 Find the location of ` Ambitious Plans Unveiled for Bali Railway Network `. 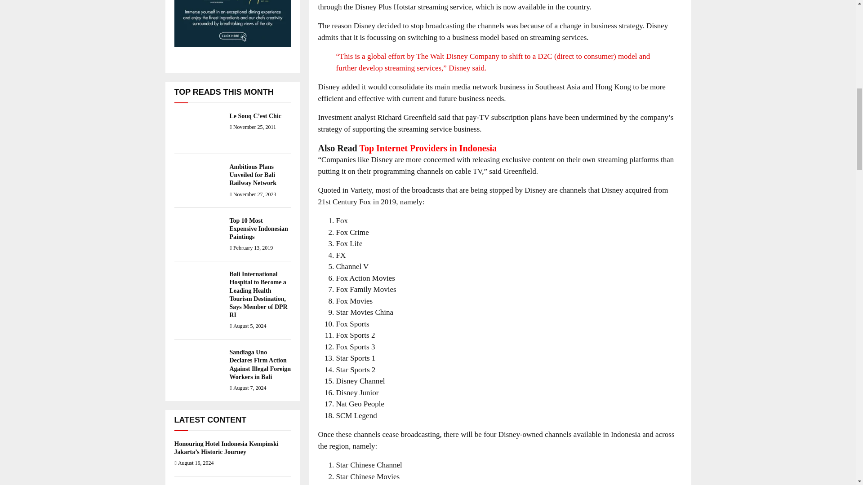

 Ambitious Plans Unveiled for Bali Railway Network  is located at coordinates (253, 174).